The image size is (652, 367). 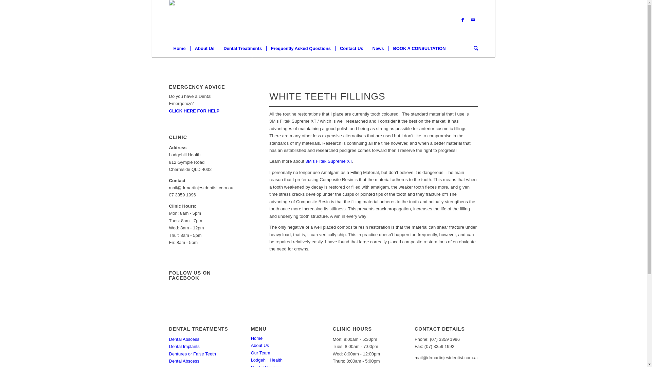 I want to click on About Us, so click(x=204, y=49).